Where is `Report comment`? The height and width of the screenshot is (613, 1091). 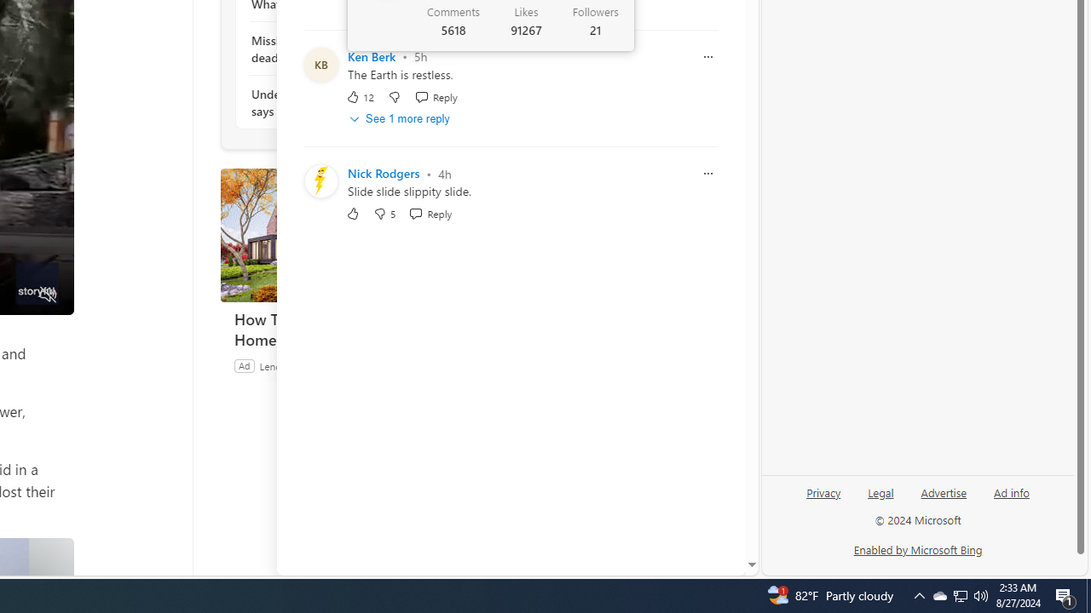 Report comment is located at coordinates (708, 174).